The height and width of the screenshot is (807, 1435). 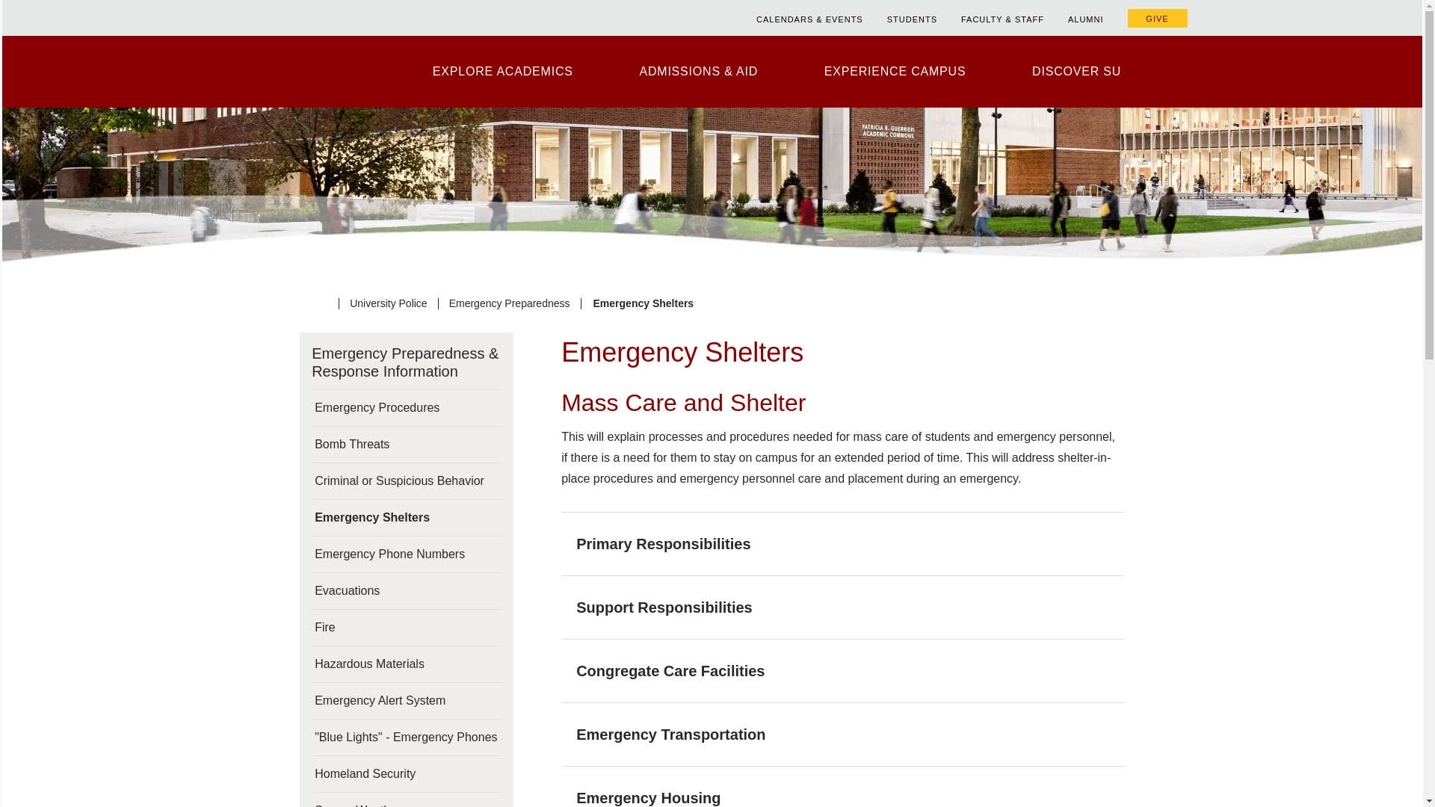 I want to click on EXPERIENCE CAMPUS, so click(x=894, y=71).